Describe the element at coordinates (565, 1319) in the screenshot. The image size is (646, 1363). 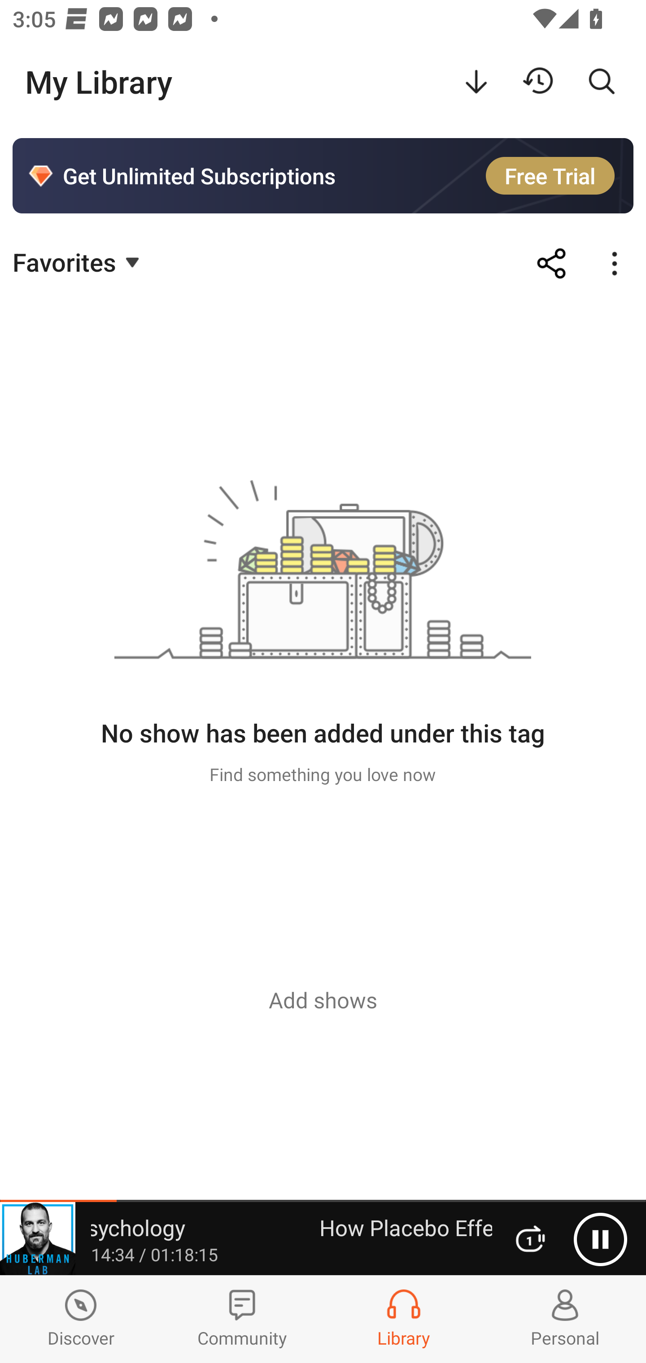
I see `Profiles and Settings Personal` at that location.